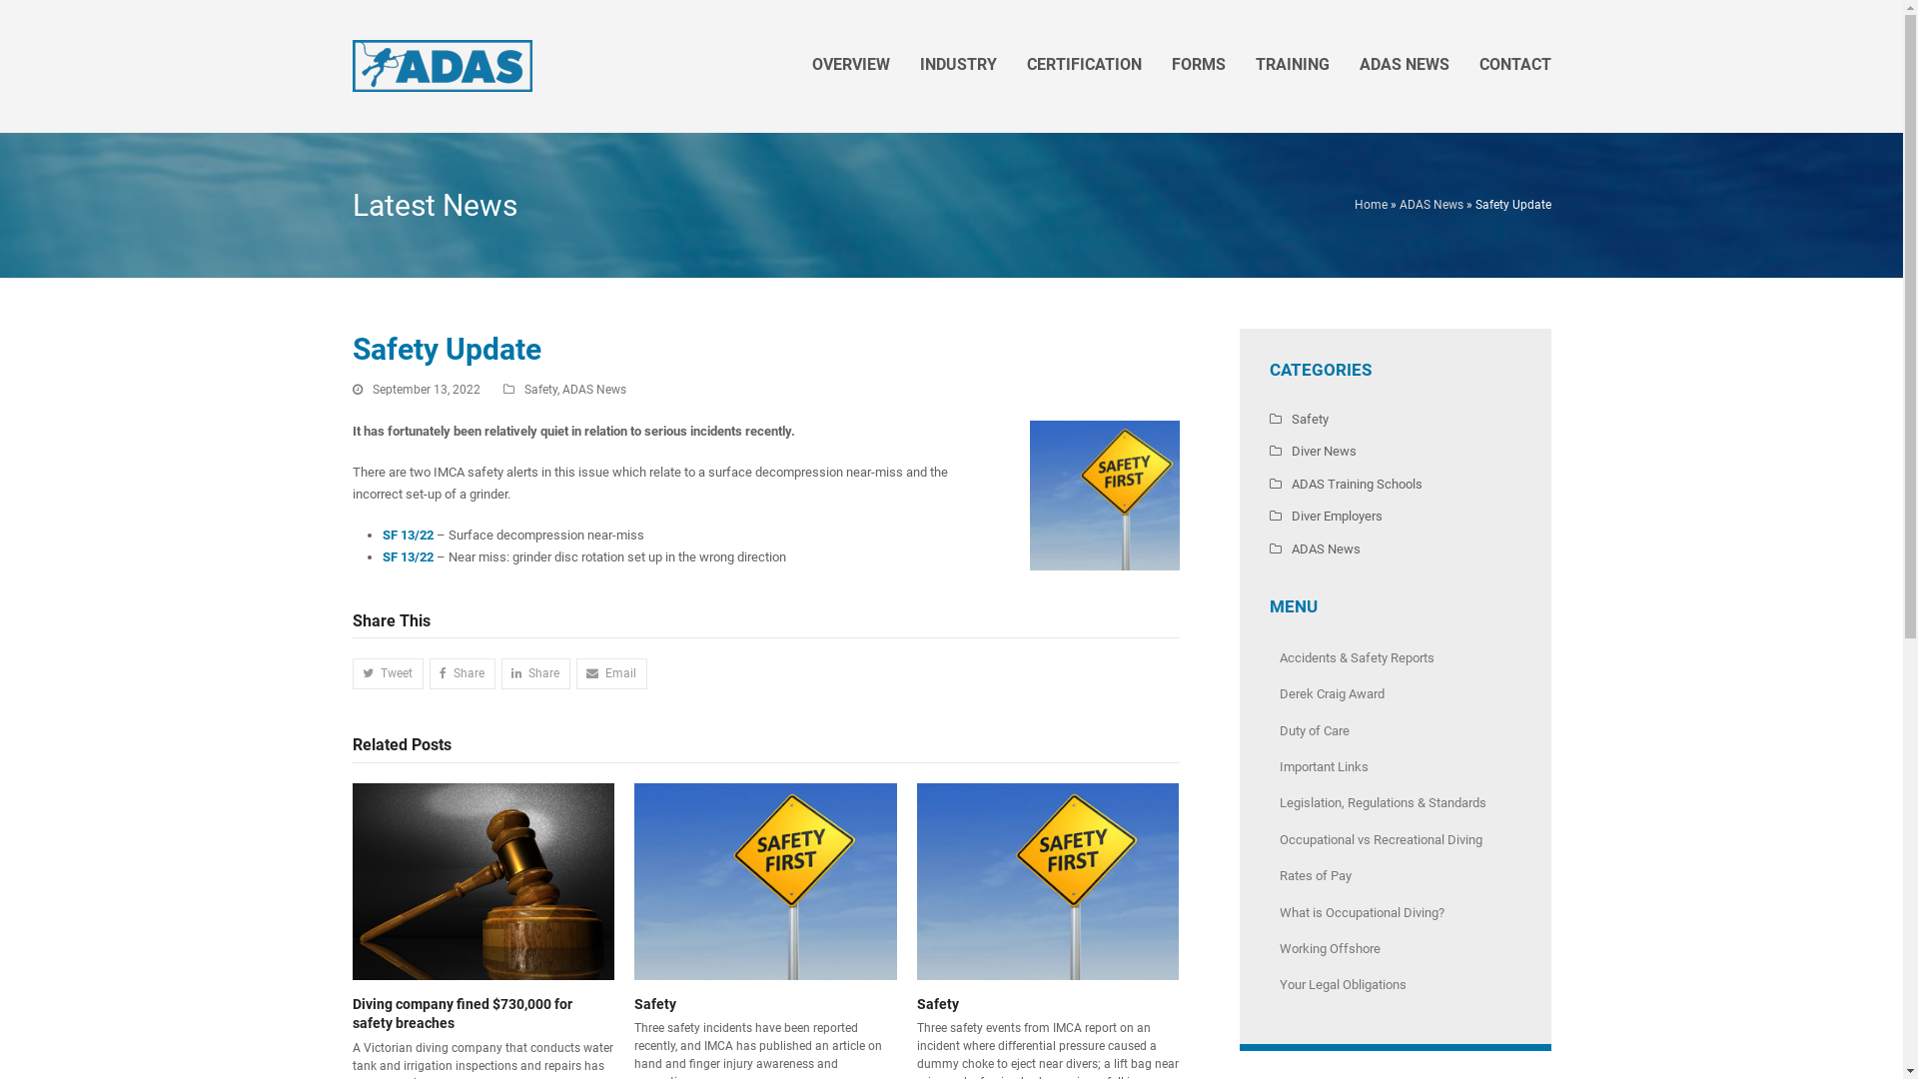 Image resolution: width=1918 pixels, height=1079 pixels. Describe the element at coordinates (1083, 66) in the screenshot. I see `CERTIFICATION` at that location.